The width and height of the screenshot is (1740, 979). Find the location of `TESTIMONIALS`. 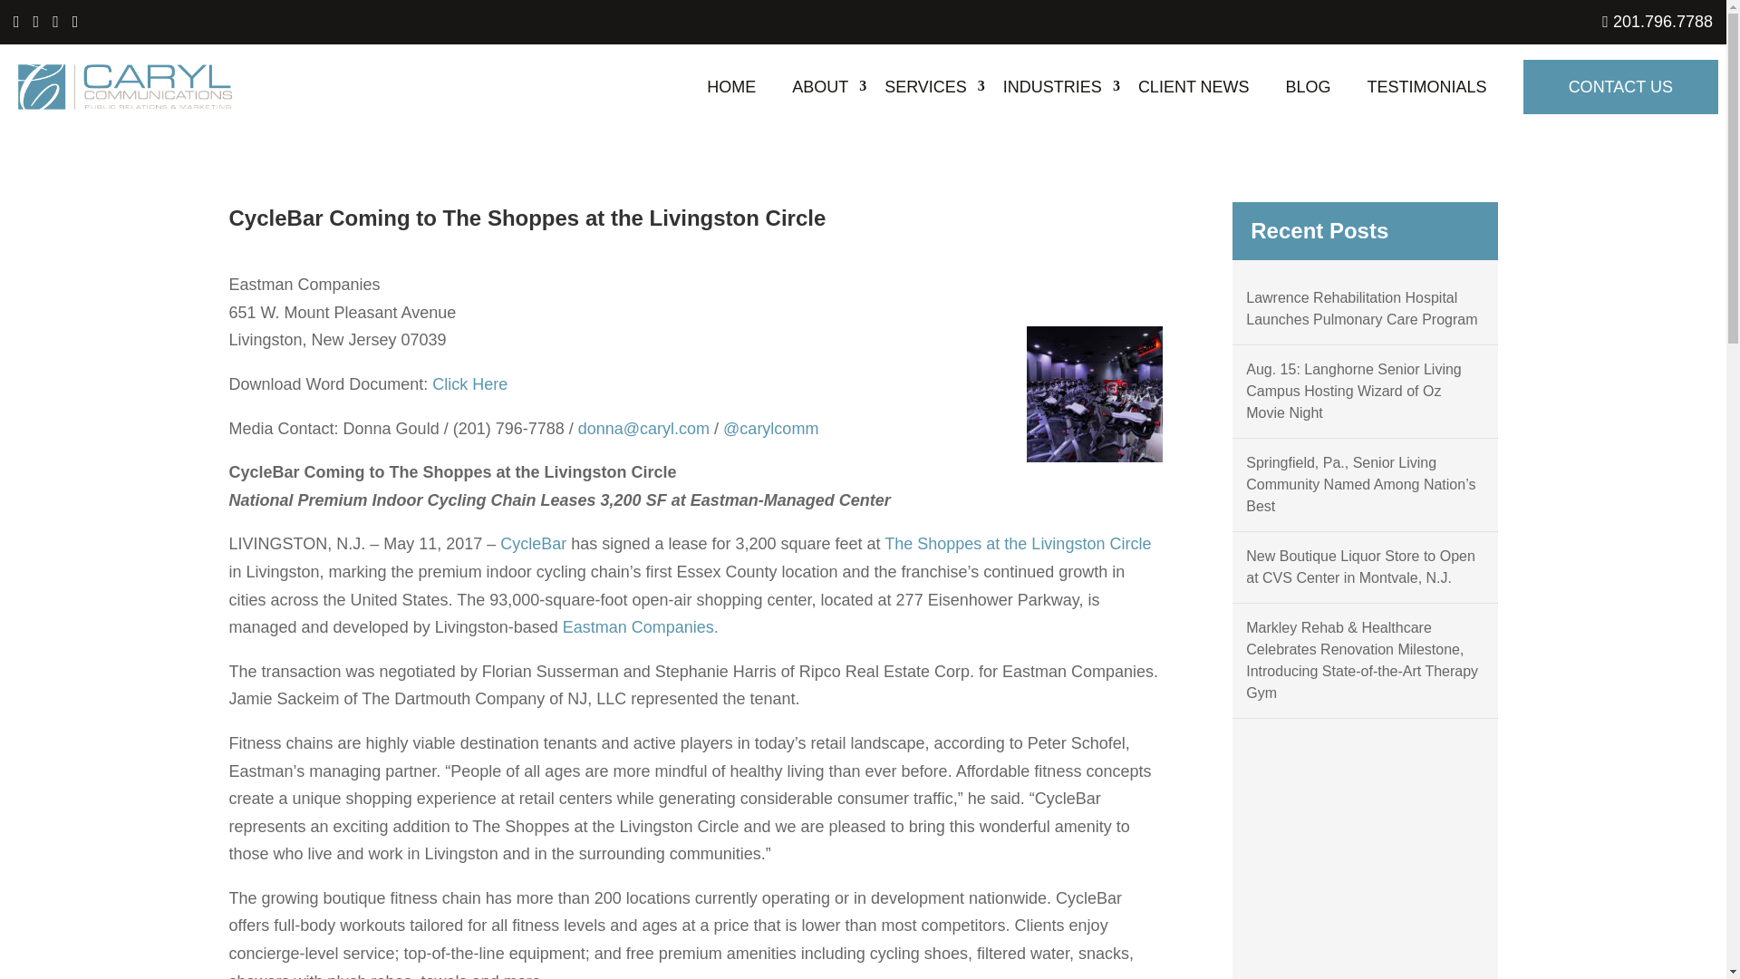

TESTIMONIALS is located at coordinates (1427, 86).